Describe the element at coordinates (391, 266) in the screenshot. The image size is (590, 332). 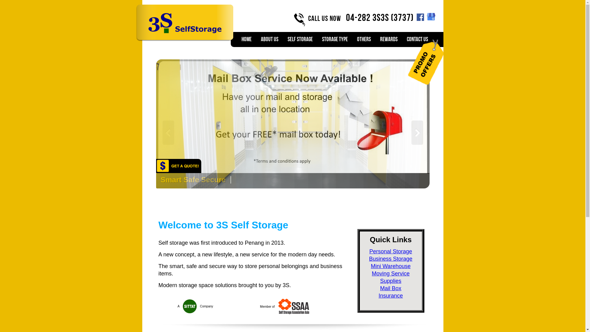
I see `Mini Warehouse` at that location.